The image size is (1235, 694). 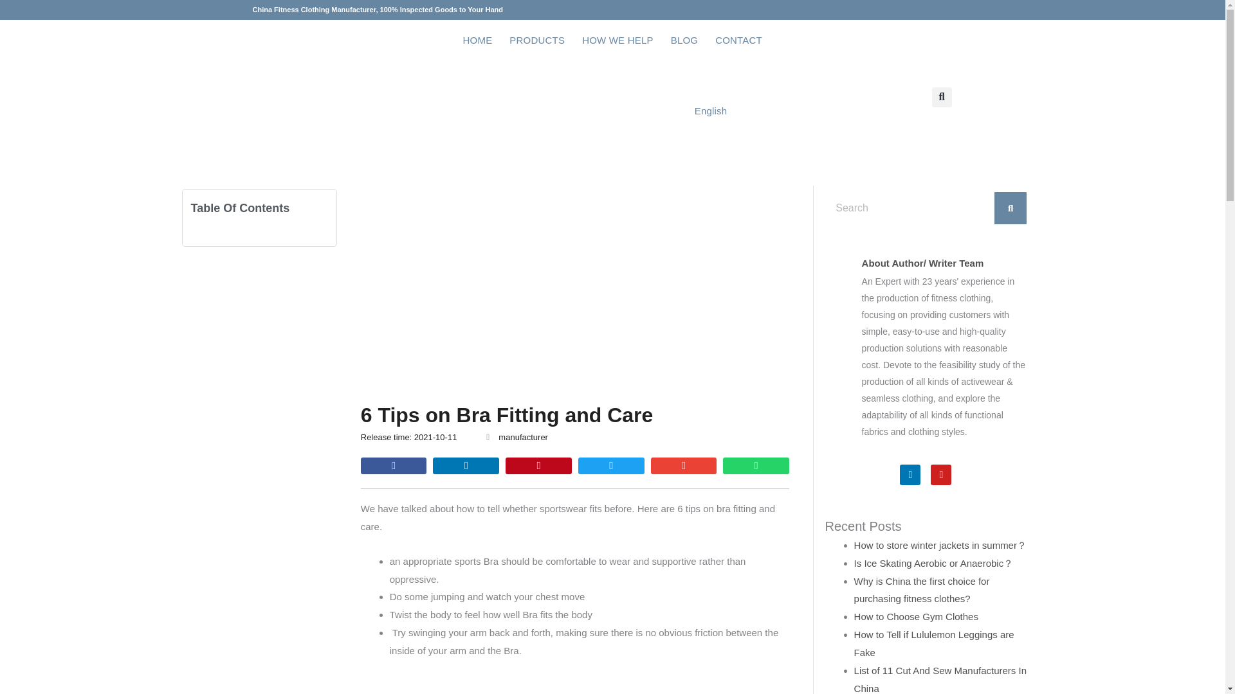 What do you see at coordinates (617, 40) in the screenshot?
I see `HOW WE HELP` at bounding box center [617, 40].